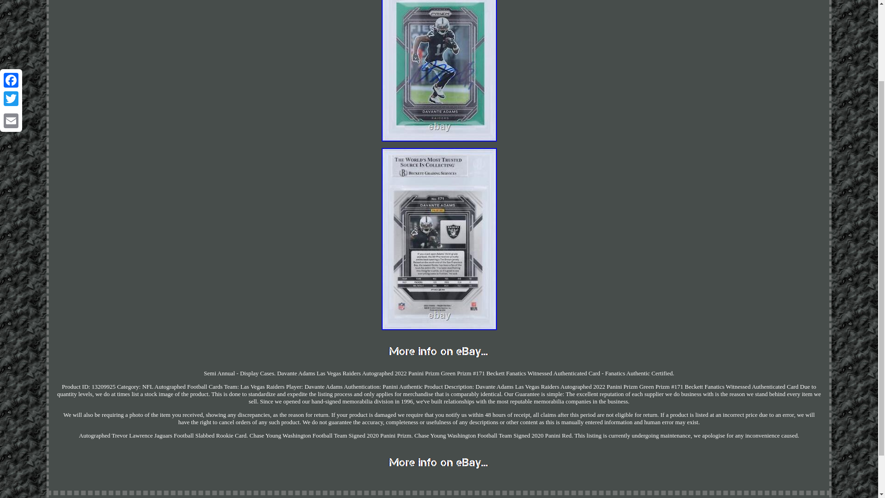  I want to click on Signed Davante Adams Raiders Football Card, so click(439, 239).